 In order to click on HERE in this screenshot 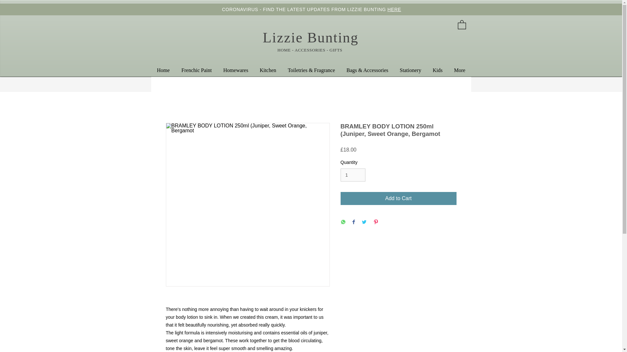, I will do `click(394, 9)`.